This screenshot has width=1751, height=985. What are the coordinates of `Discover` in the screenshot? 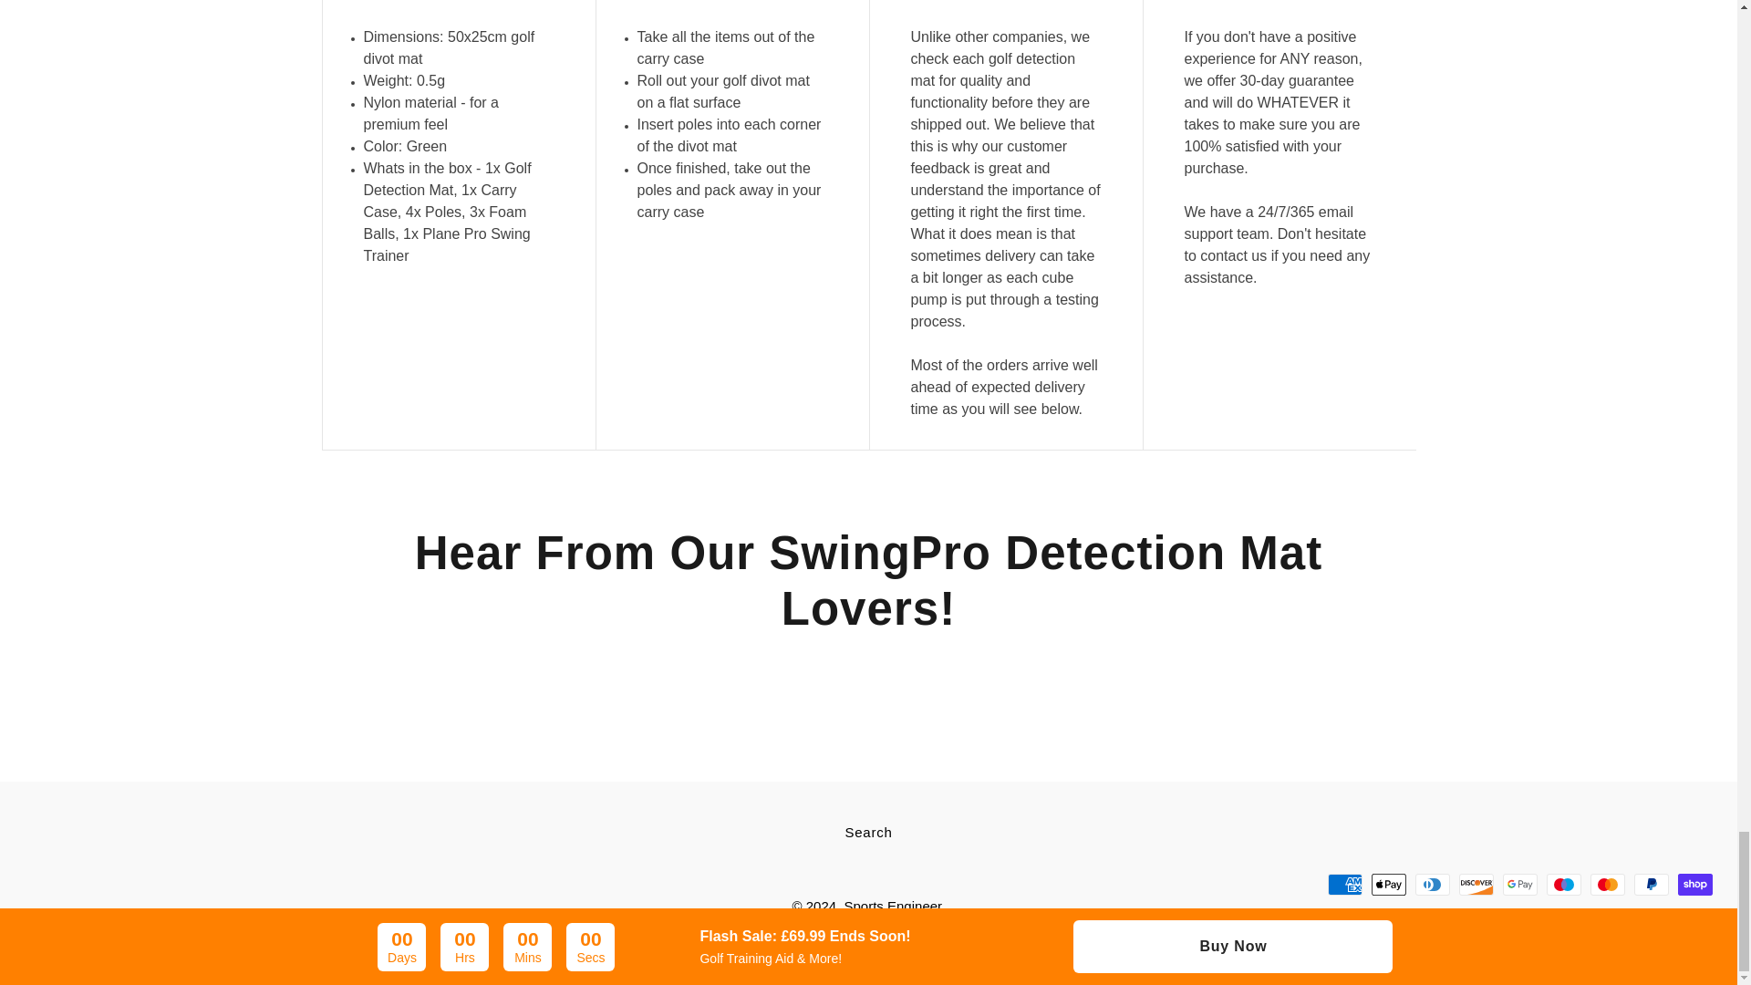 It's located at (1476, 884).